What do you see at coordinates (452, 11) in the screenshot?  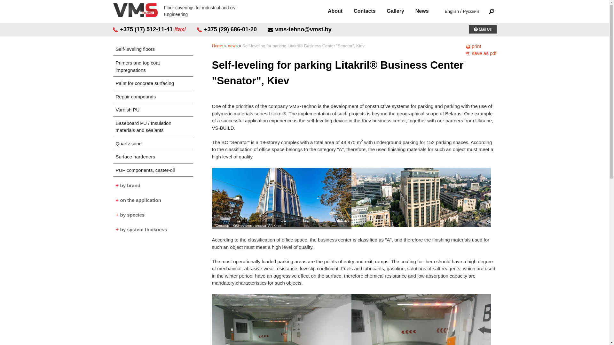 I see `English` at bounding box center [452, 11].